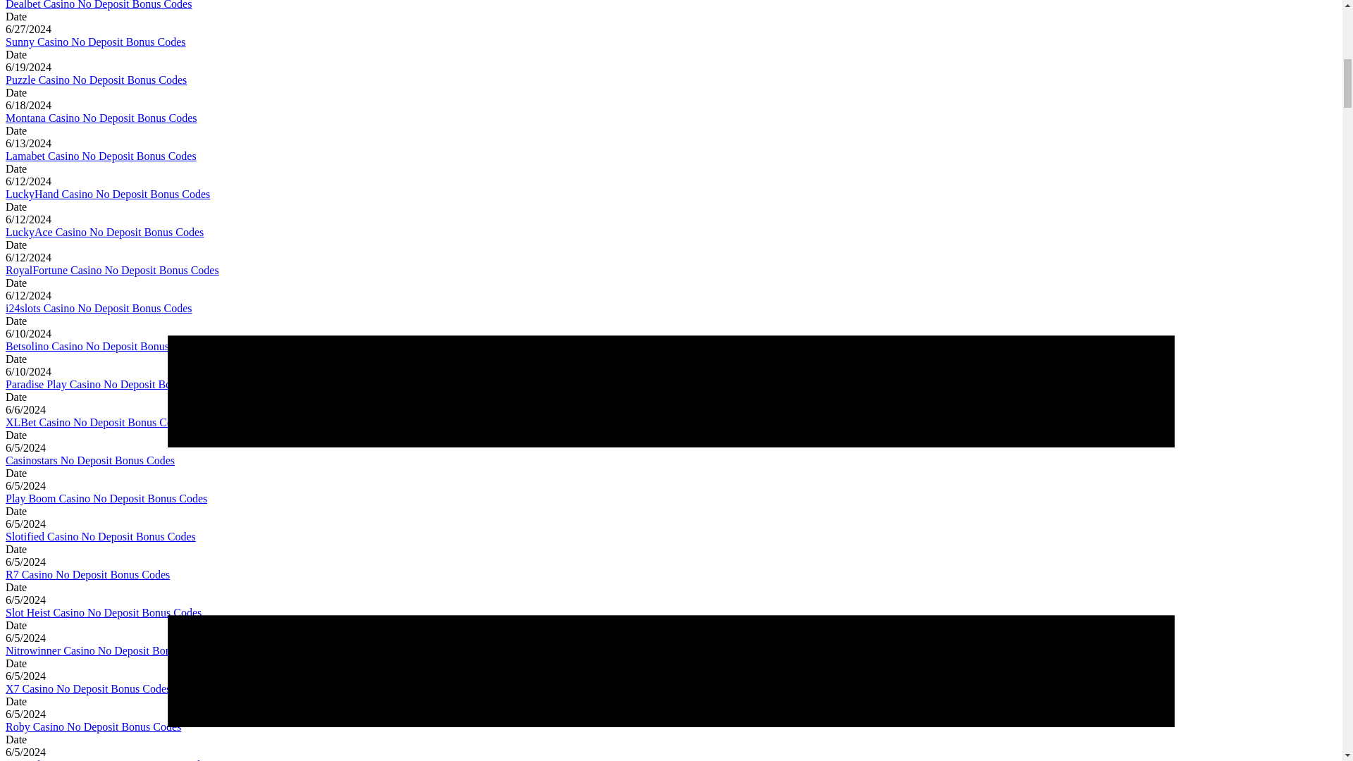 The height and width of the screenshot is (761, 1353). Describe the element at coordinates (106, 498) in the screenshot. I see `Play Boom Casino No Deposit Bonus Codes` at that location.